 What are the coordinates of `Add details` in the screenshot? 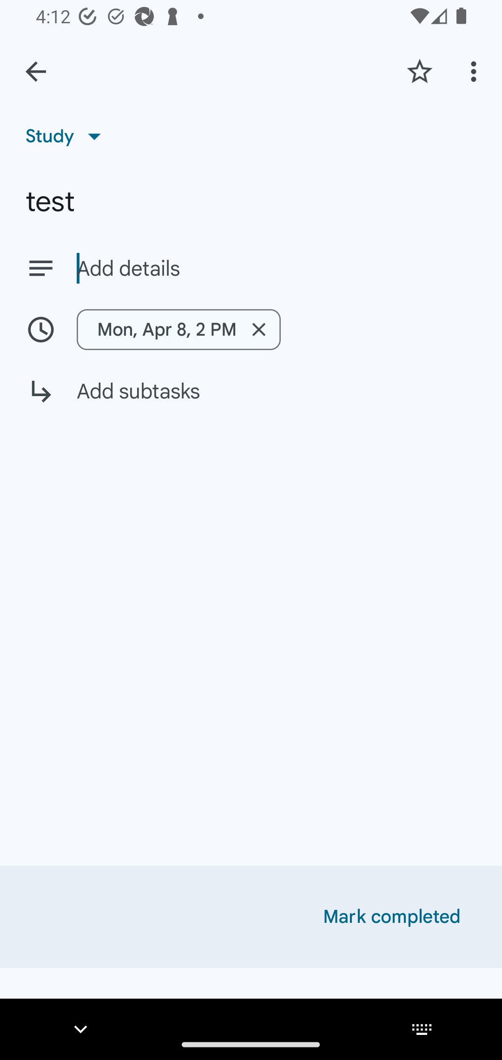 It's located at (276, 269).